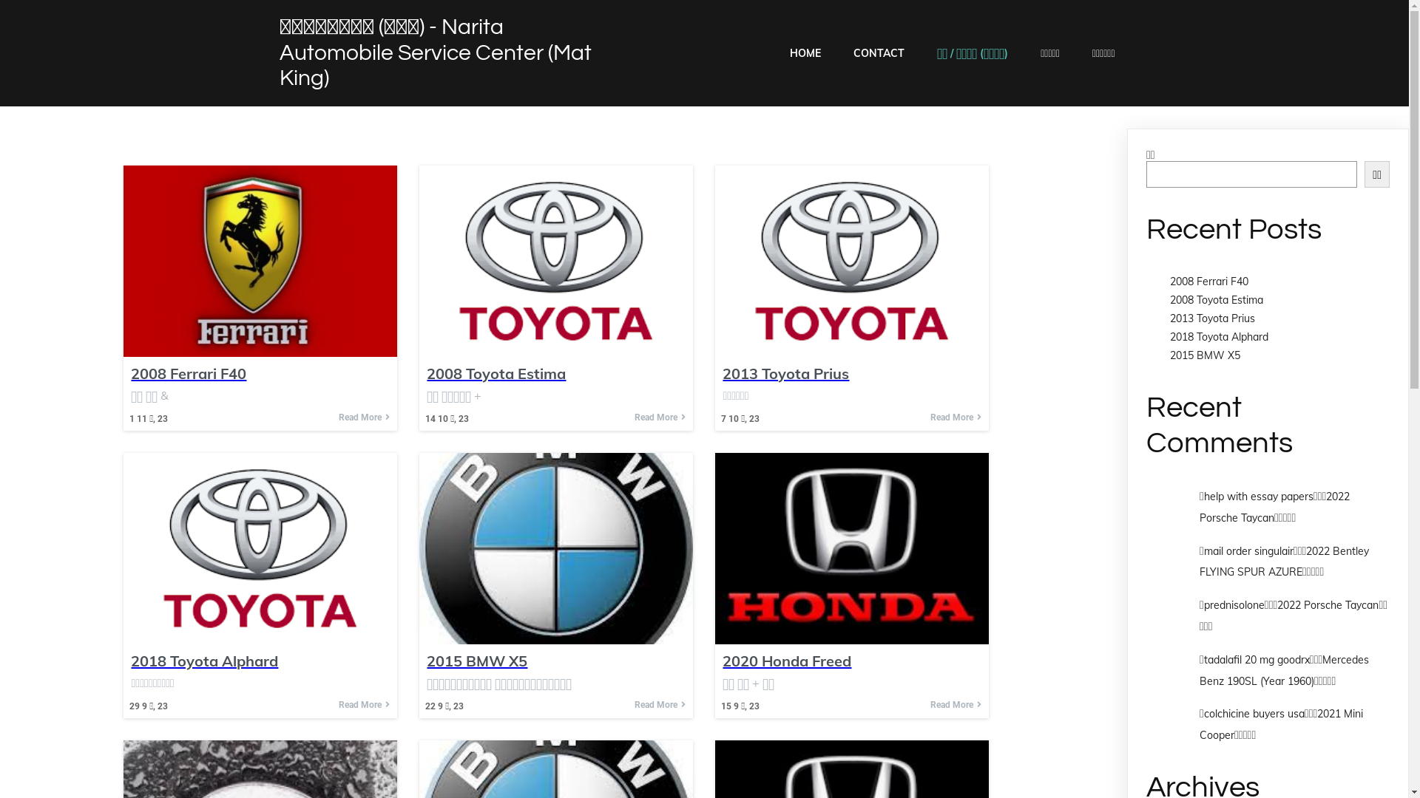 The image size is (1420, 798). Describe the element at coordinates (1209, 282) in the screenshot. I see `2008 Ferrari F40` at that location.